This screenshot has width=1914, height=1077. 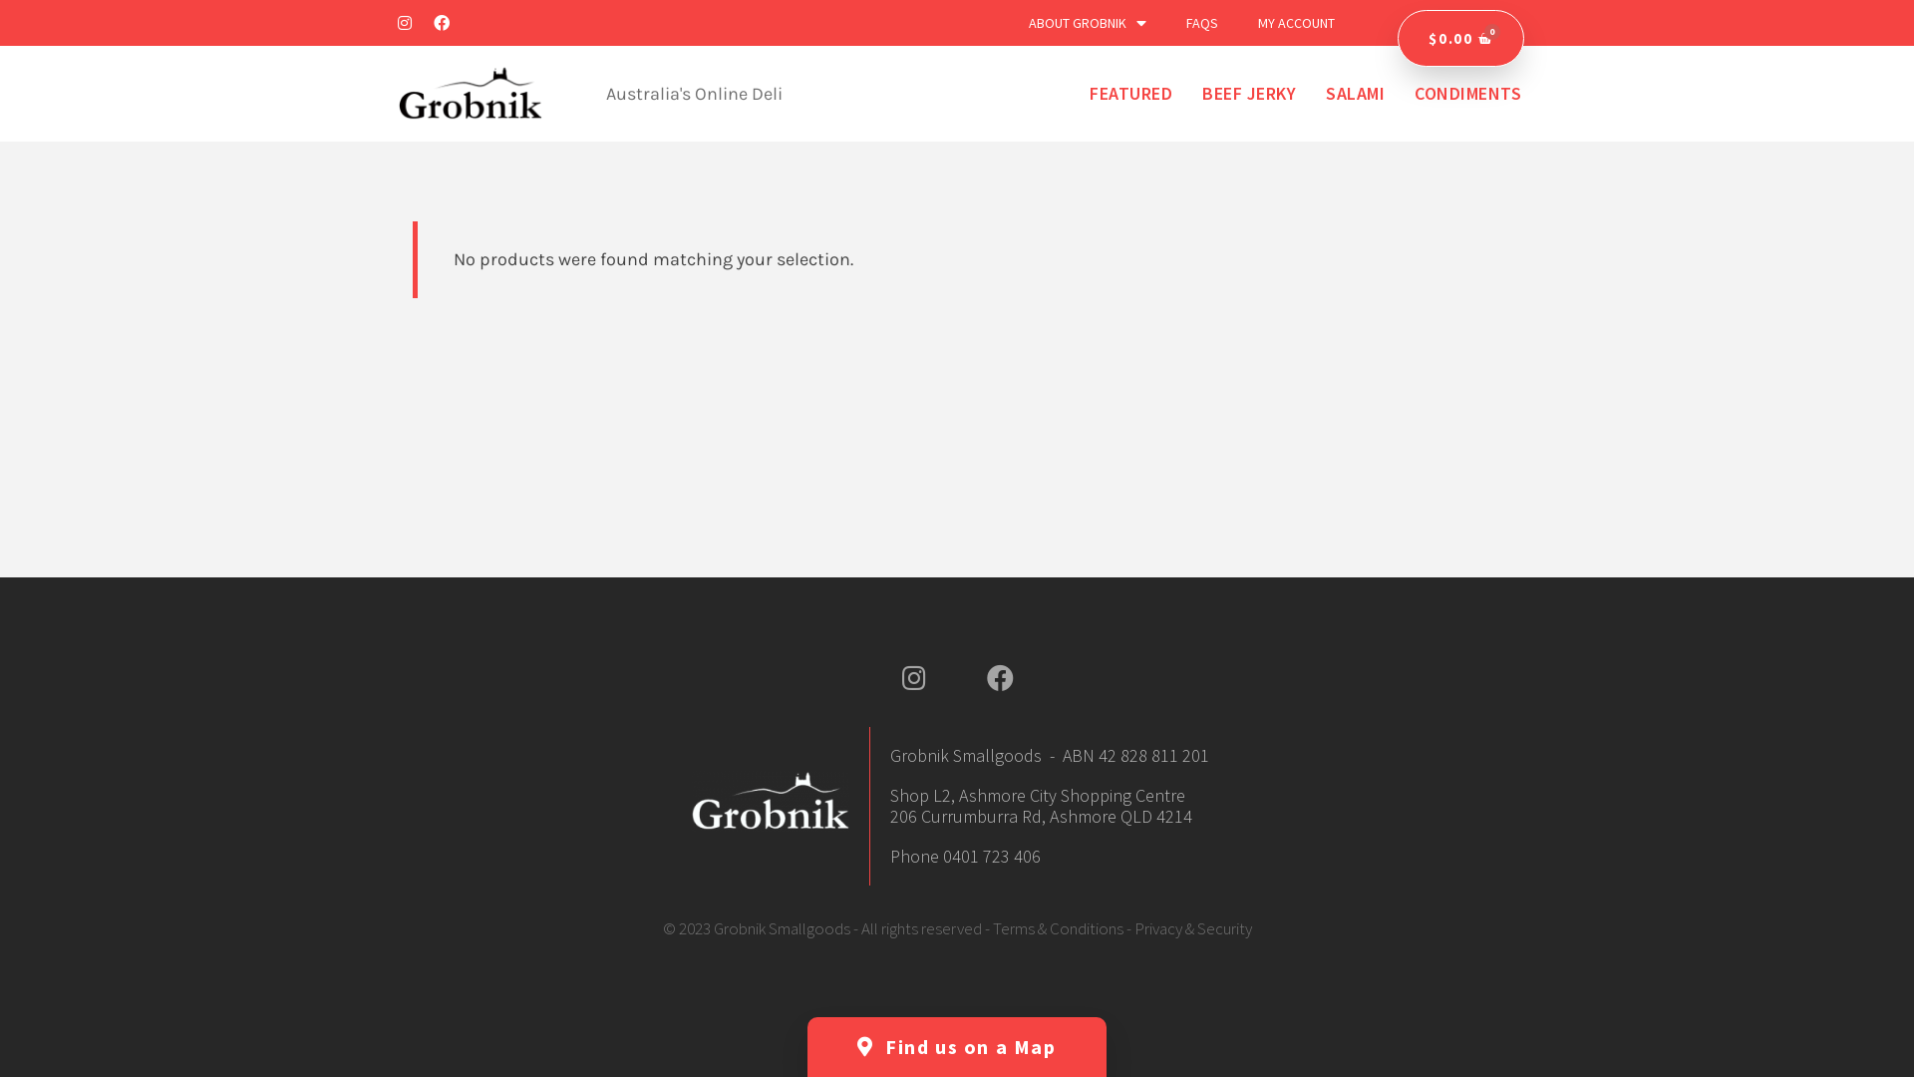 What do you see at coordinates (1461, 38) in the screenshot?
I see `$0.00` at bounding box center [1461, 38].